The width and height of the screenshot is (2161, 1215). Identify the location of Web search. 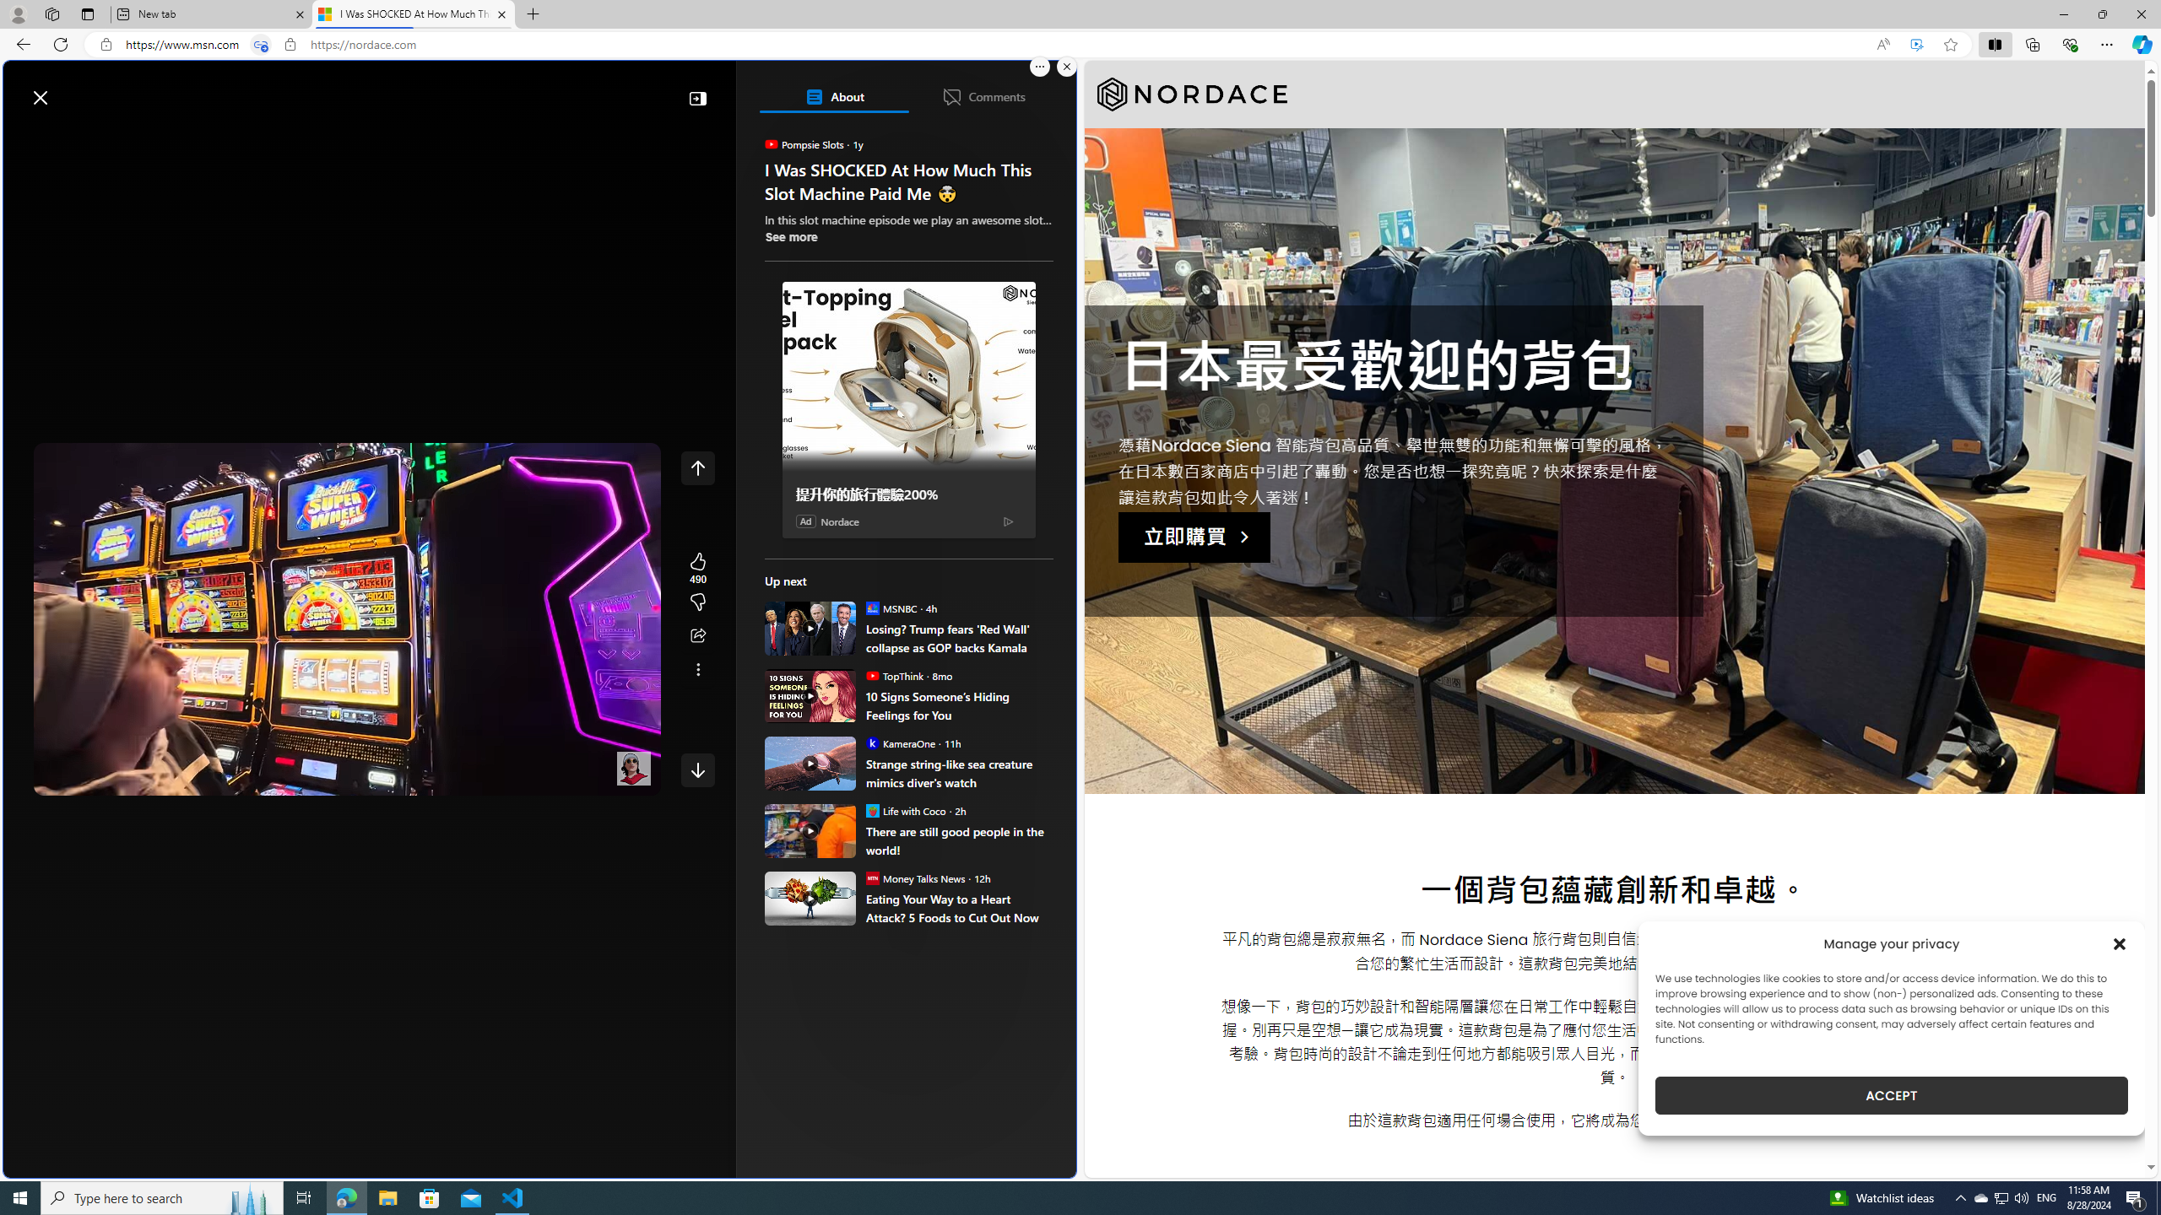
(240, 89).